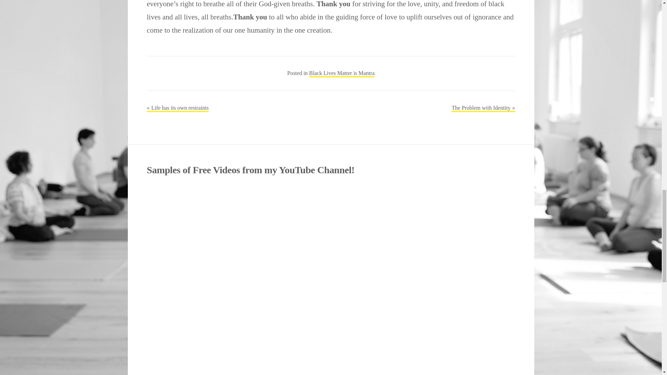  I want to click on Life has its own restraints, so click(177, 108).